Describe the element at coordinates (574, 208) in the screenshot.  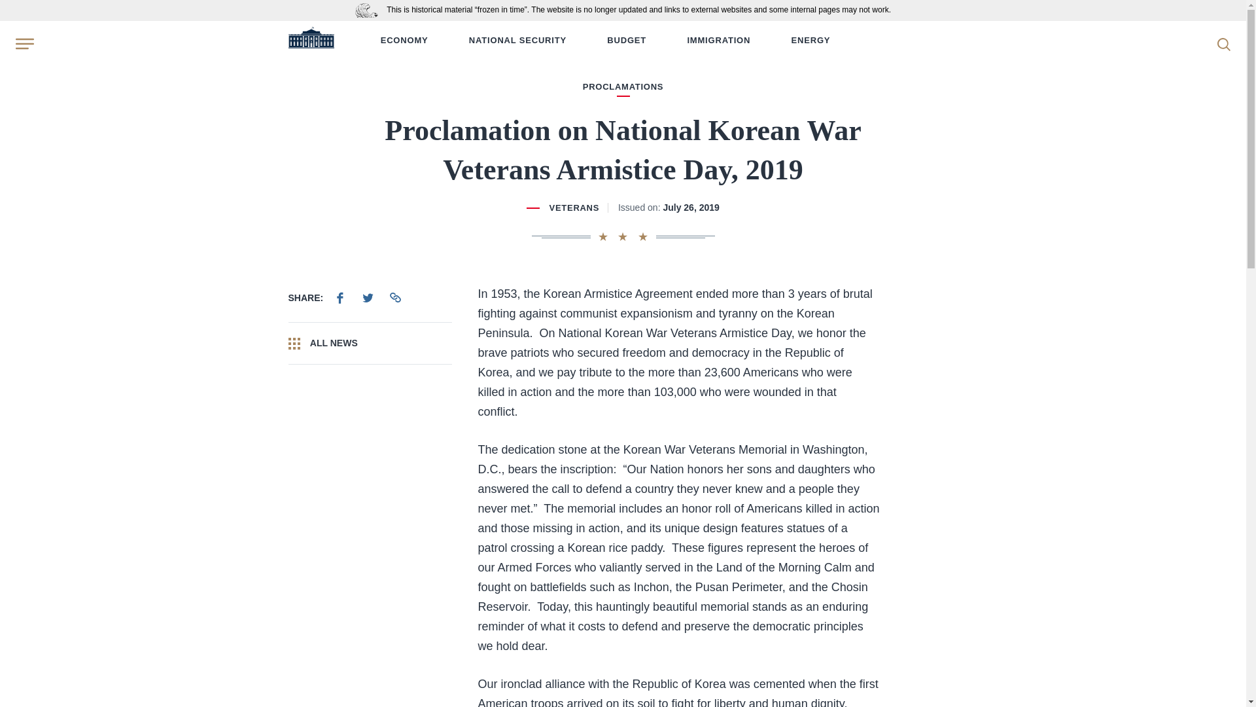
I see `VETERANS` at that location.